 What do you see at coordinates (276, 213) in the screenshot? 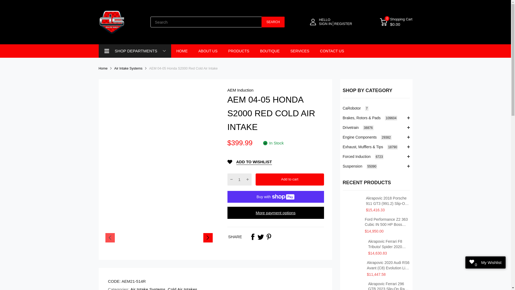
I see `More payment options` at bounding box center [276, 213].